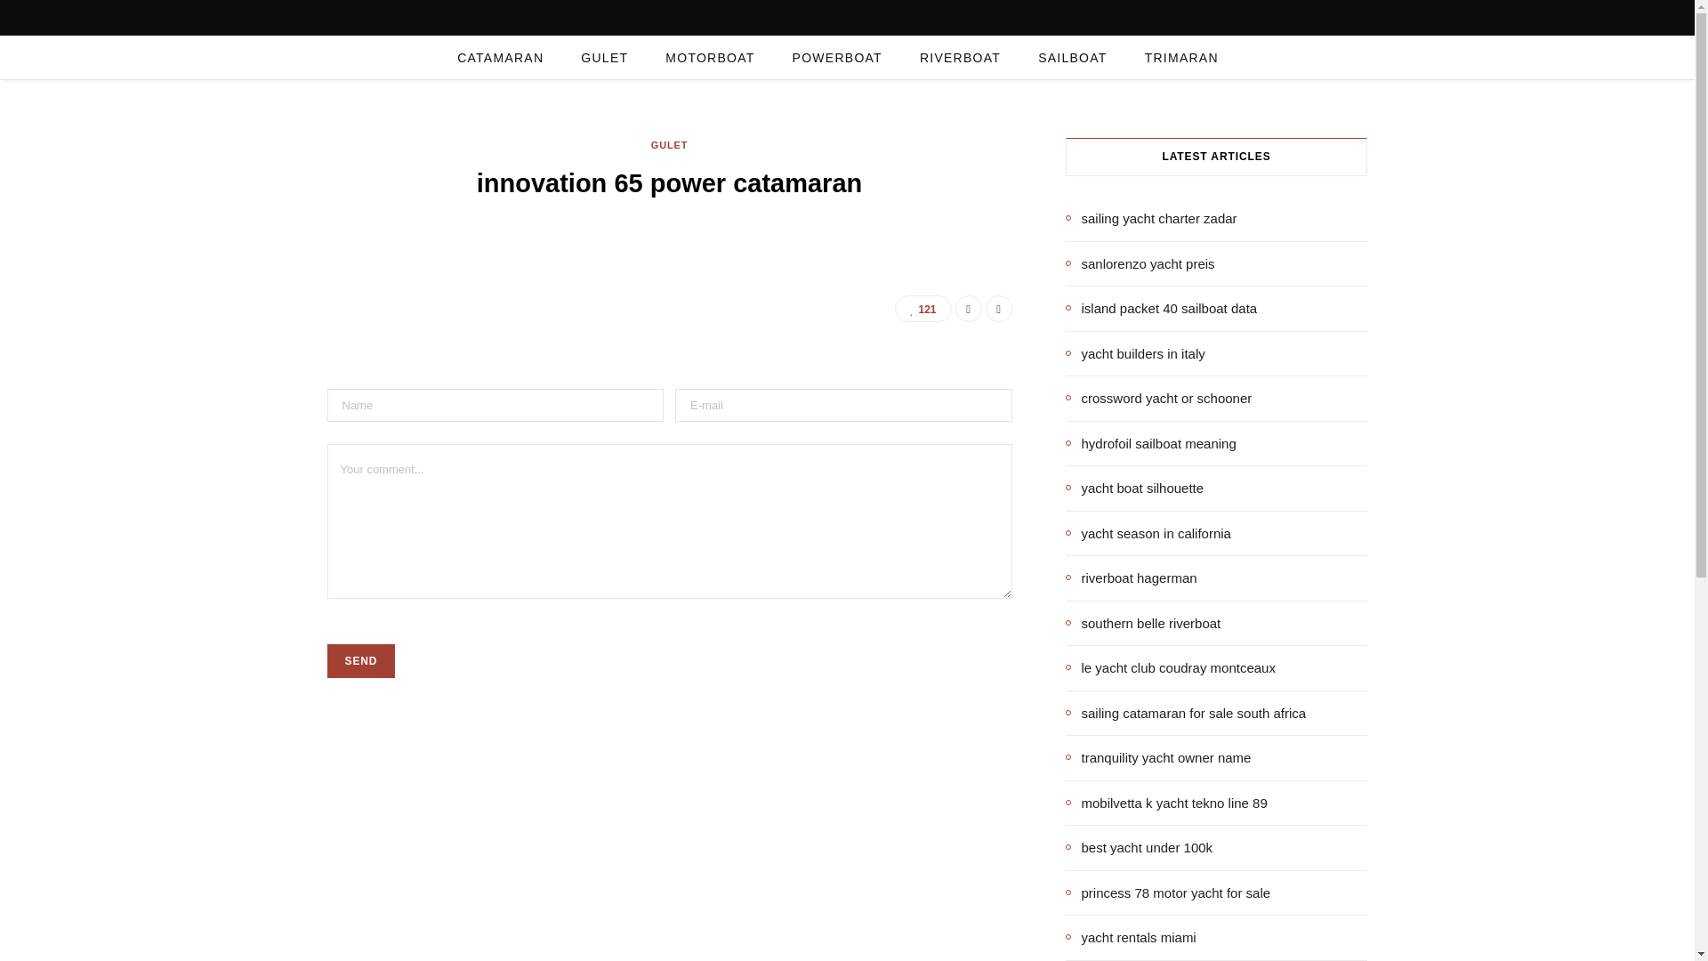 The height and width of the screenshot is (961, 1708). Describe the element at coordinates (1132, 938) in the screenshot. I see `yacht rentals miami` at that location.